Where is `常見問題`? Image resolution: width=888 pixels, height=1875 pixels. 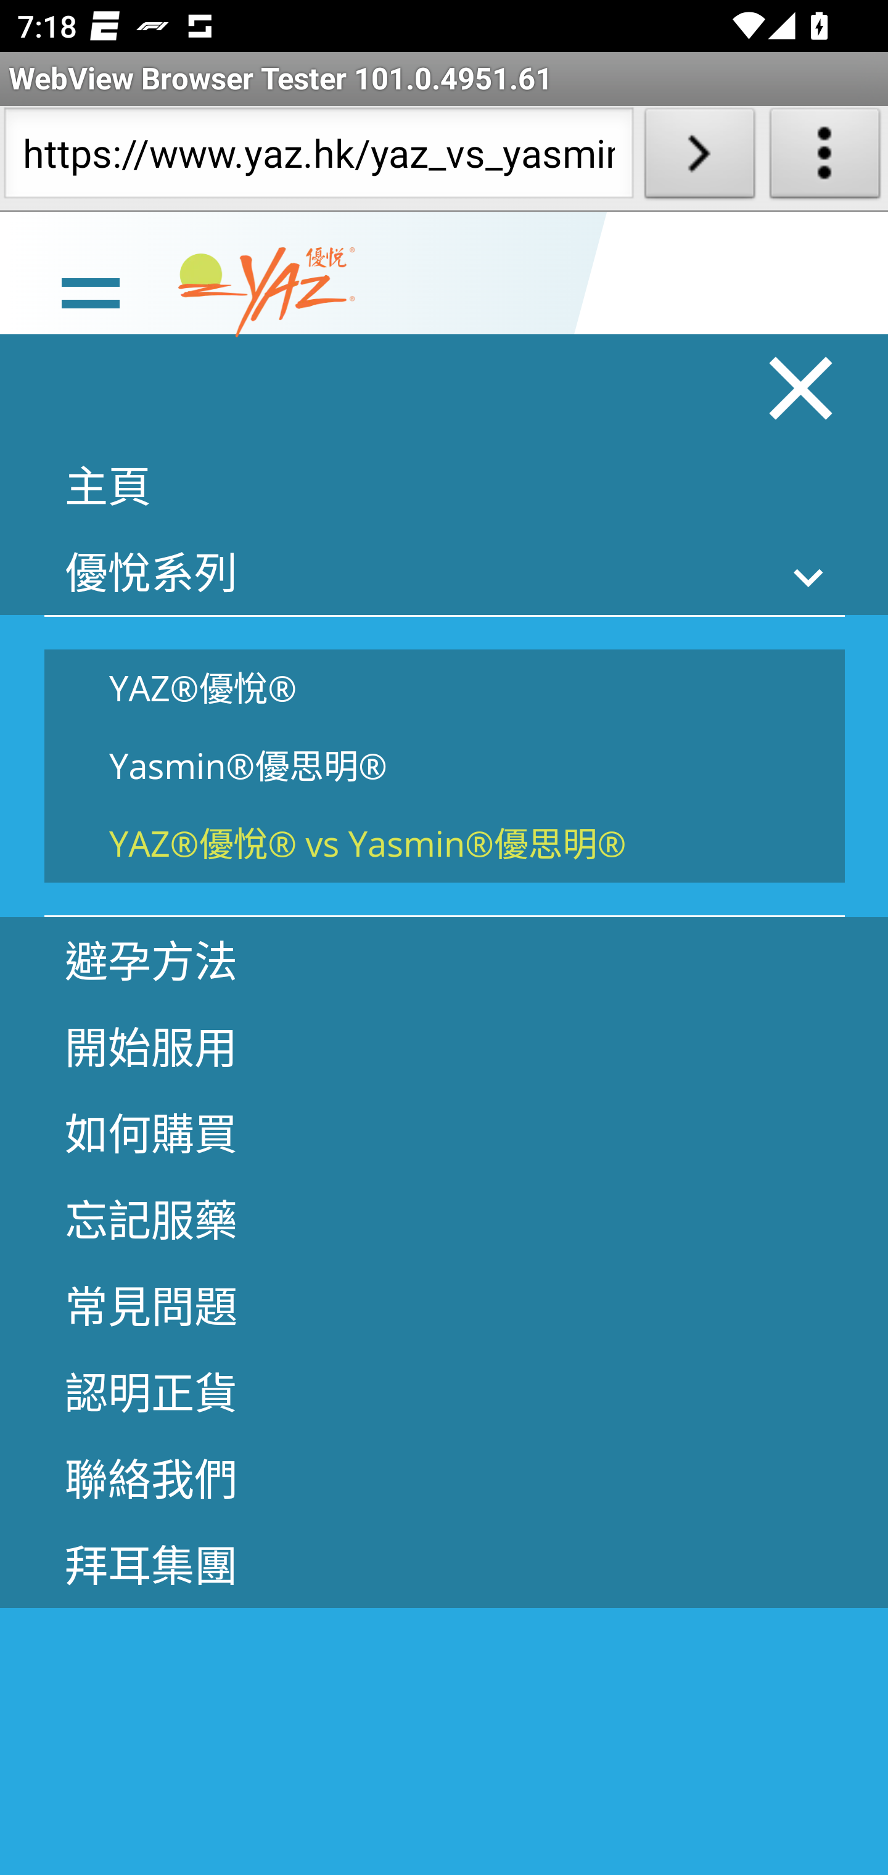
常見問題 is located at coordinates (444, 1304).